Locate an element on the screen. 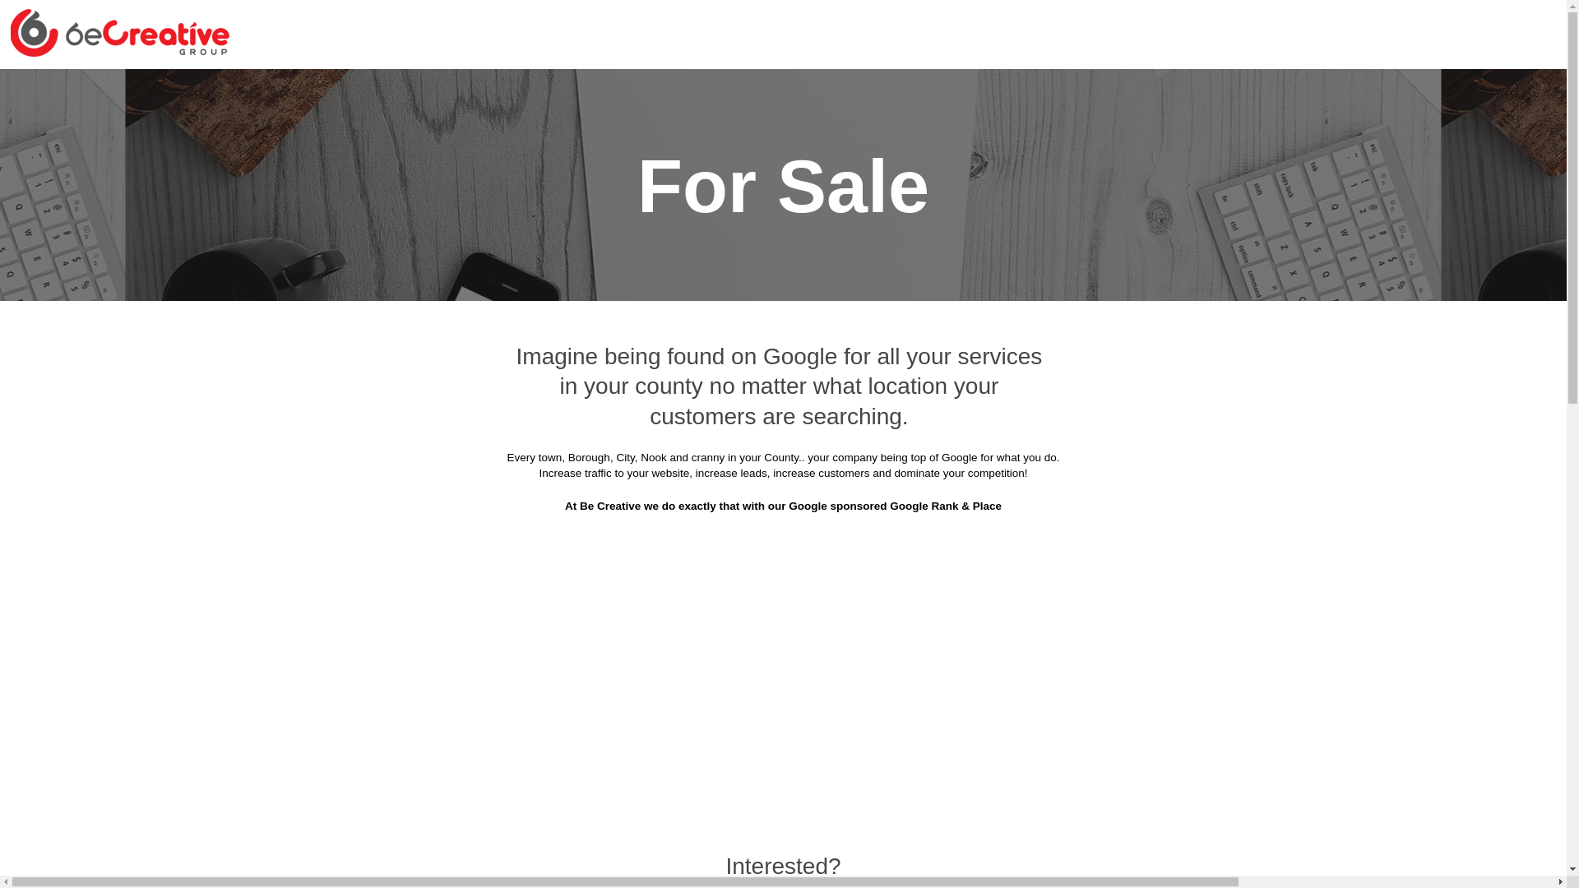 Image resolution: width=1579 pixels, height=888 pixels. Aggregate Suppliers Fowey Cornwall is located at coordinates (895, 335).